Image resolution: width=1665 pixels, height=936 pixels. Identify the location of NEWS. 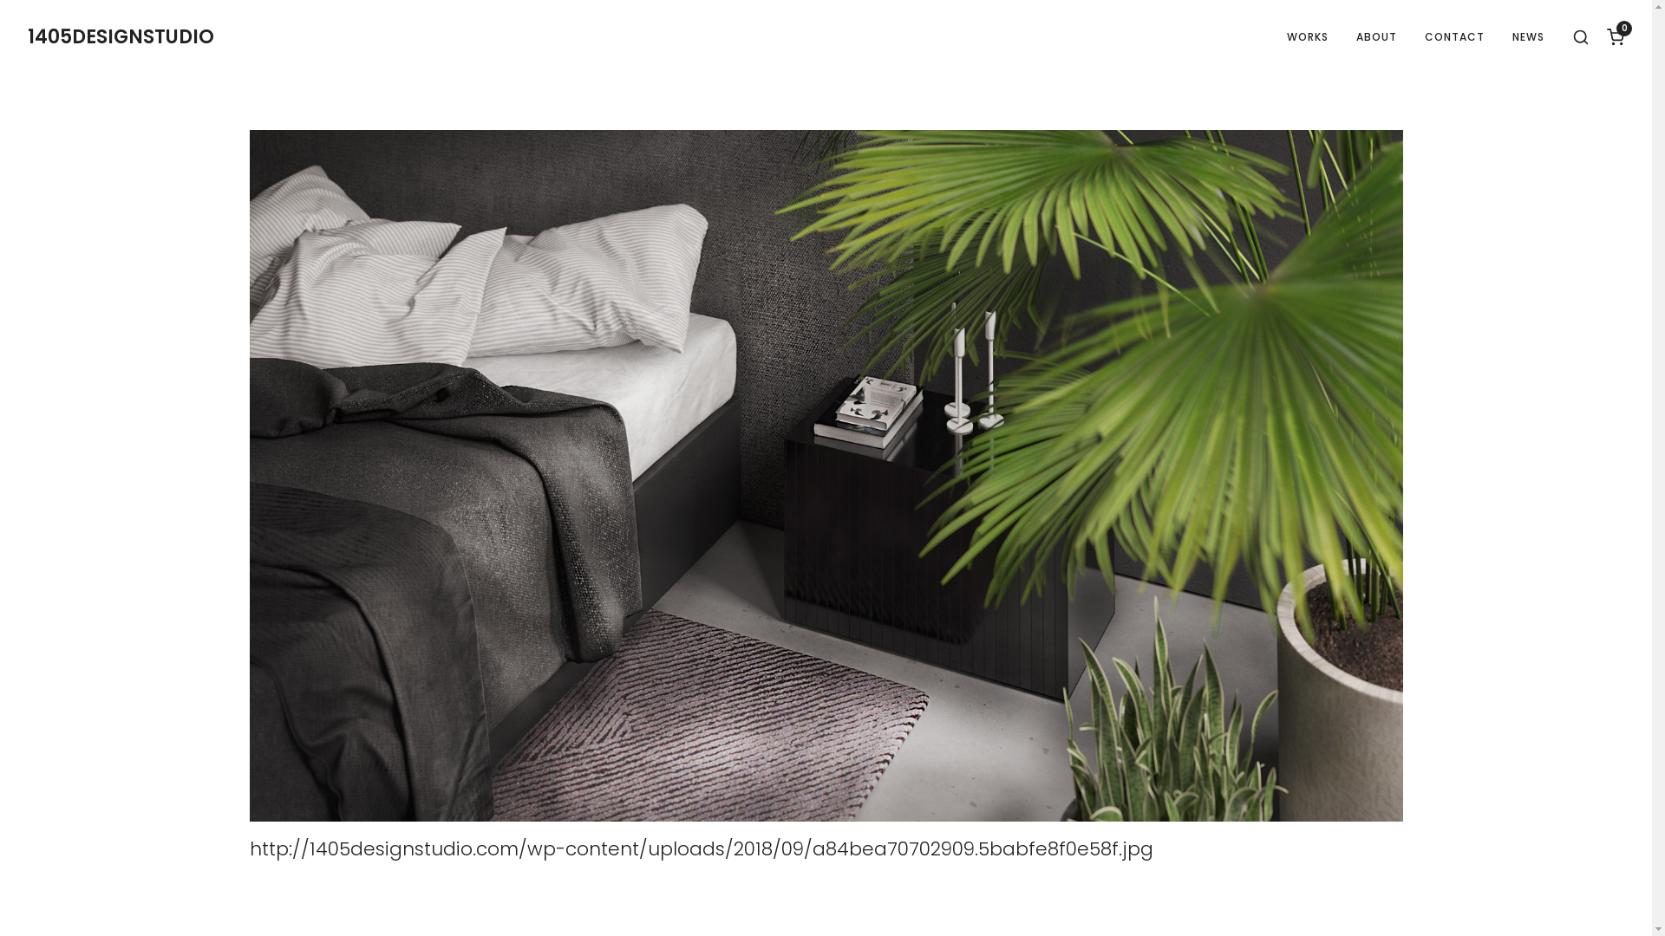
(1528, 37).